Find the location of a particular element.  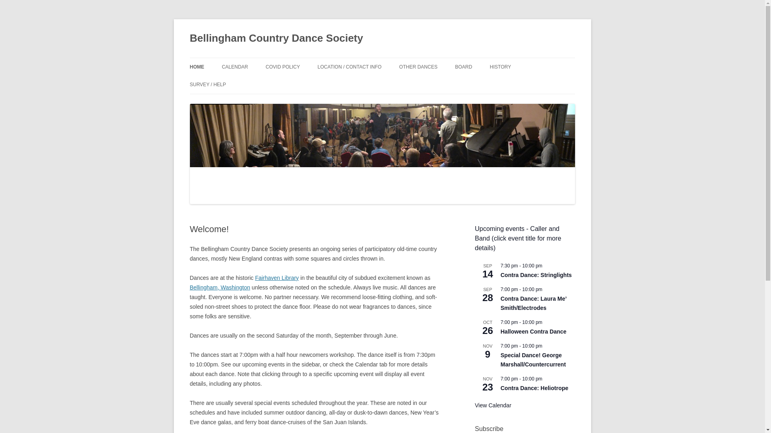

OTHER DANCES is located at coordinates (418, 67).